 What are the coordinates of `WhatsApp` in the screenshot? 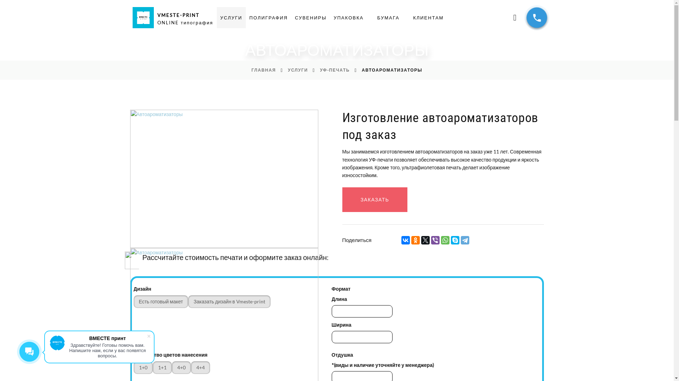 It's located at (445, 240).